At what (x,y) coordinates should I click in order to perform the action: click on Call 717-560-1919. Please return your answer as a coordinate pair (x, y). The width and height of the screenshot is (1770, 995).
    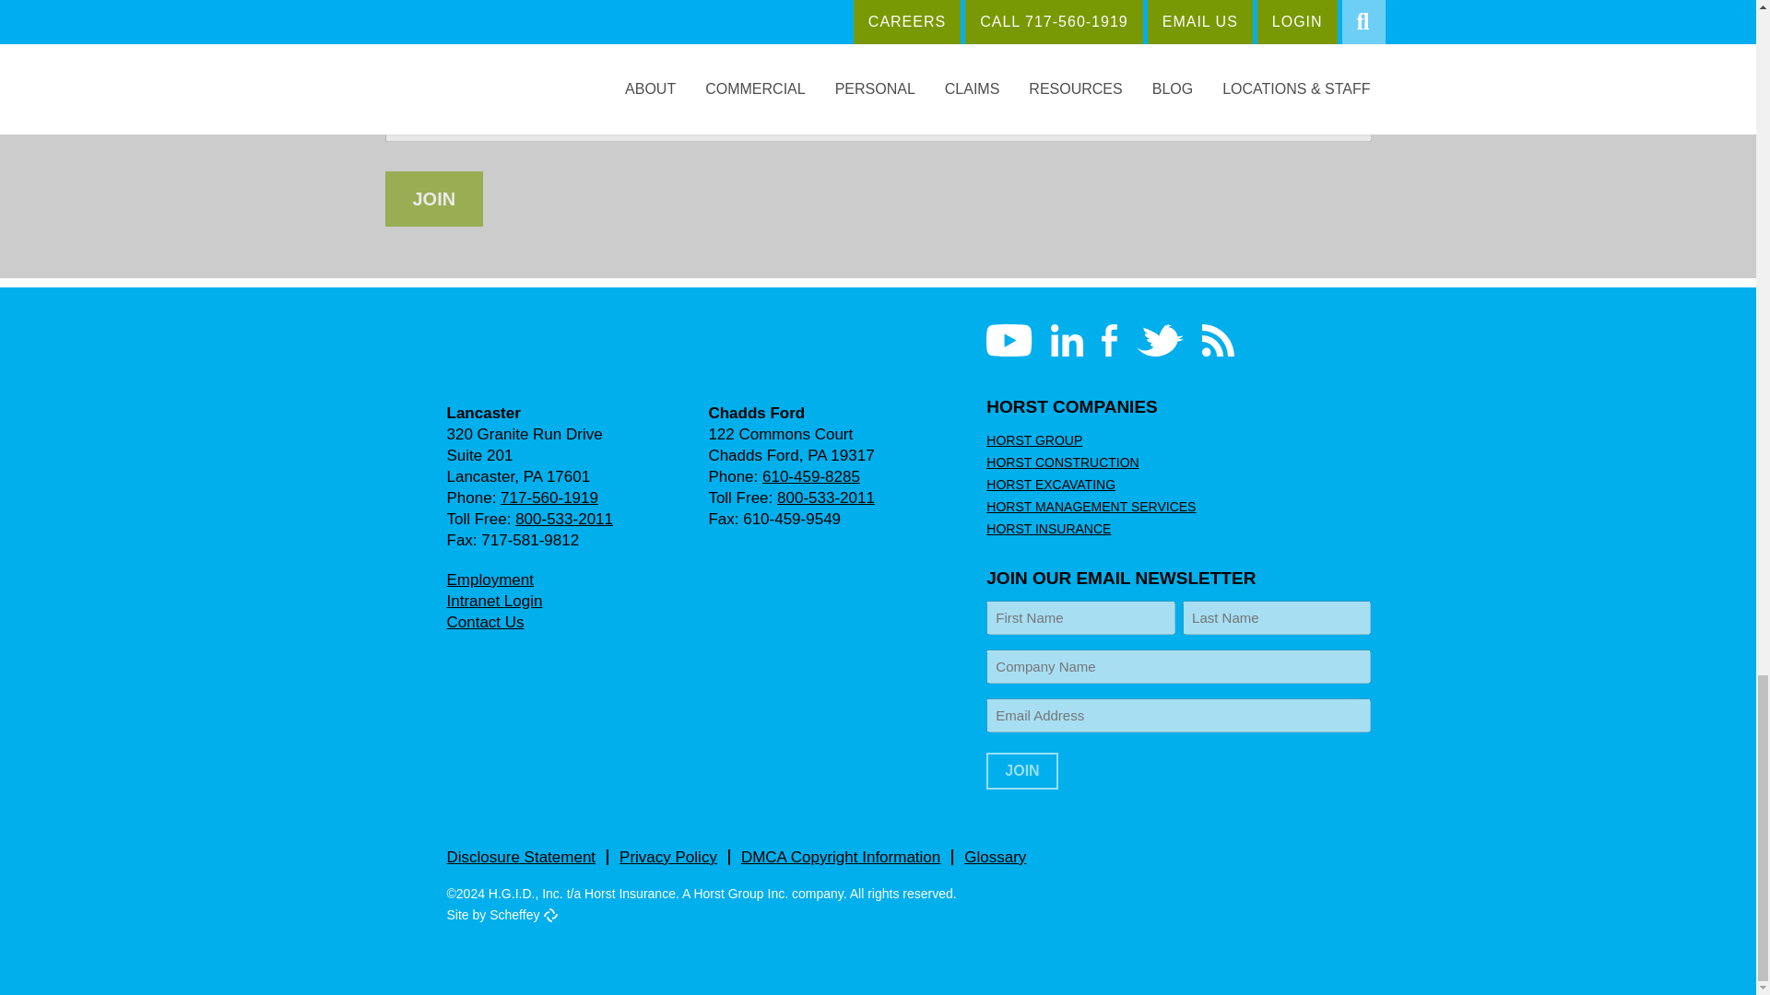
    Looking at the image, I should click on (549, 497).